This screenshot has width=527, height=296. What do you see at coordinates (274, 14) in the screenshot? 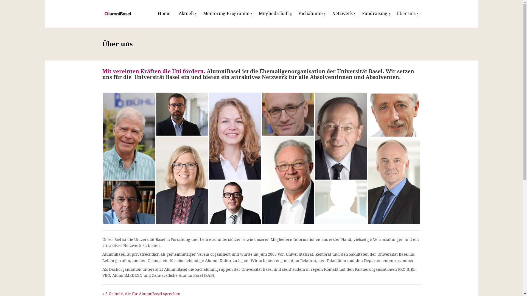
I see `Mitgliedschaft` at bounding box center [274, 14].